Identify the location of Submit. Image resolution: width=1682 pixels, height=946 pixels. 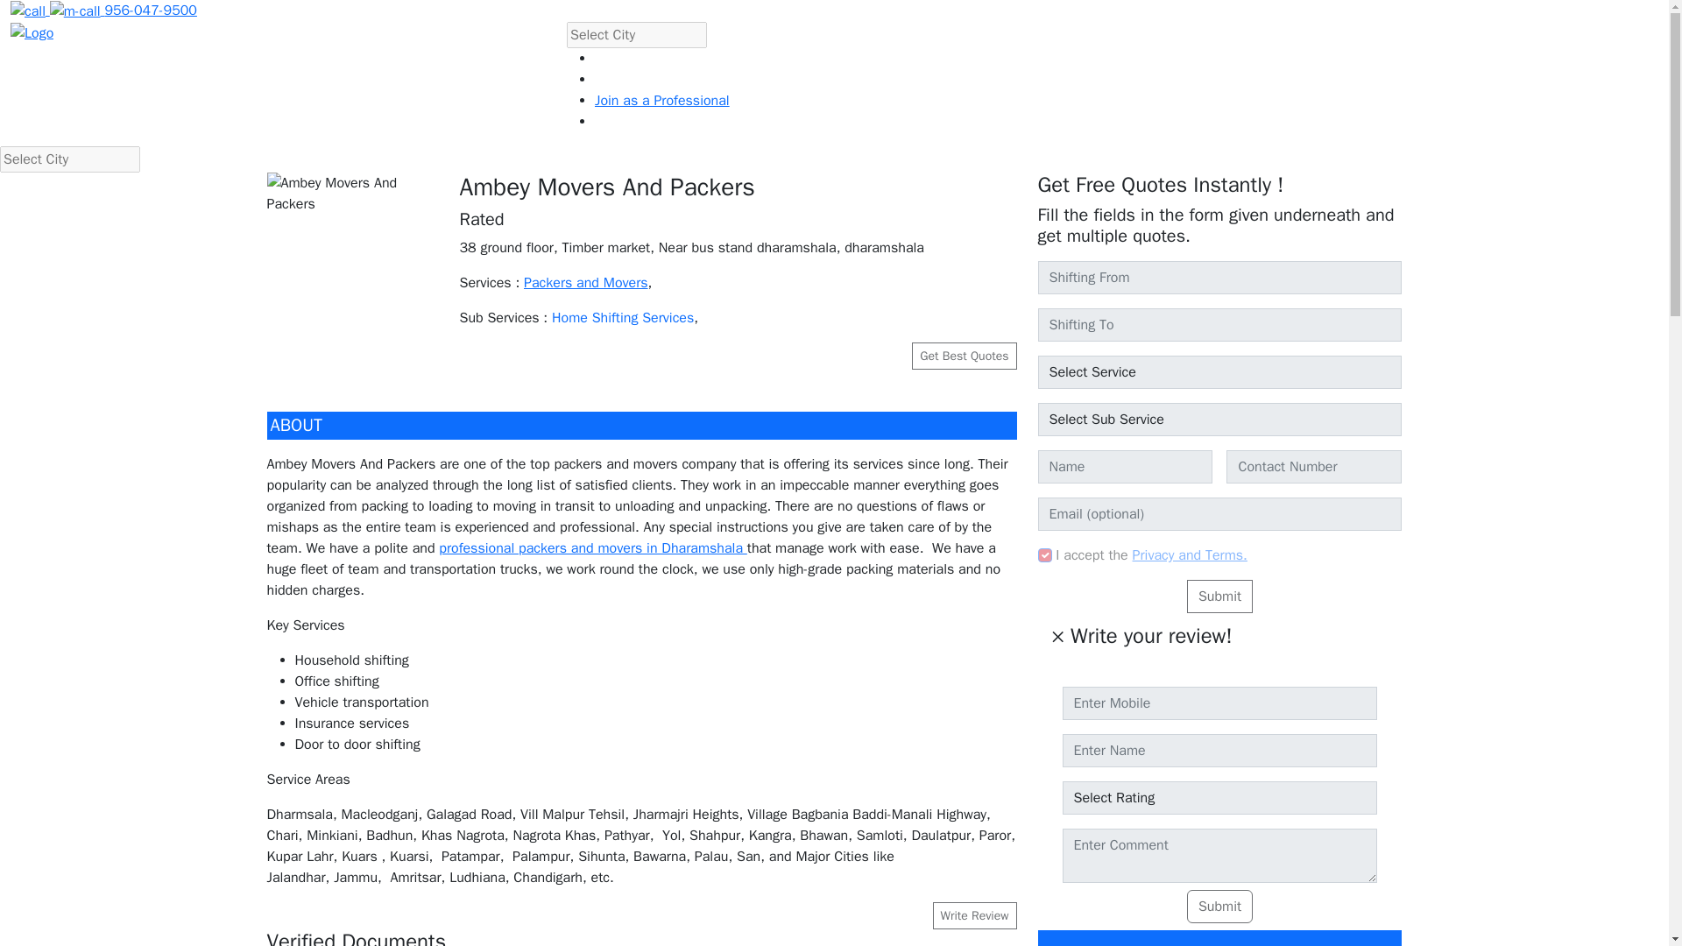
(1190, 555).